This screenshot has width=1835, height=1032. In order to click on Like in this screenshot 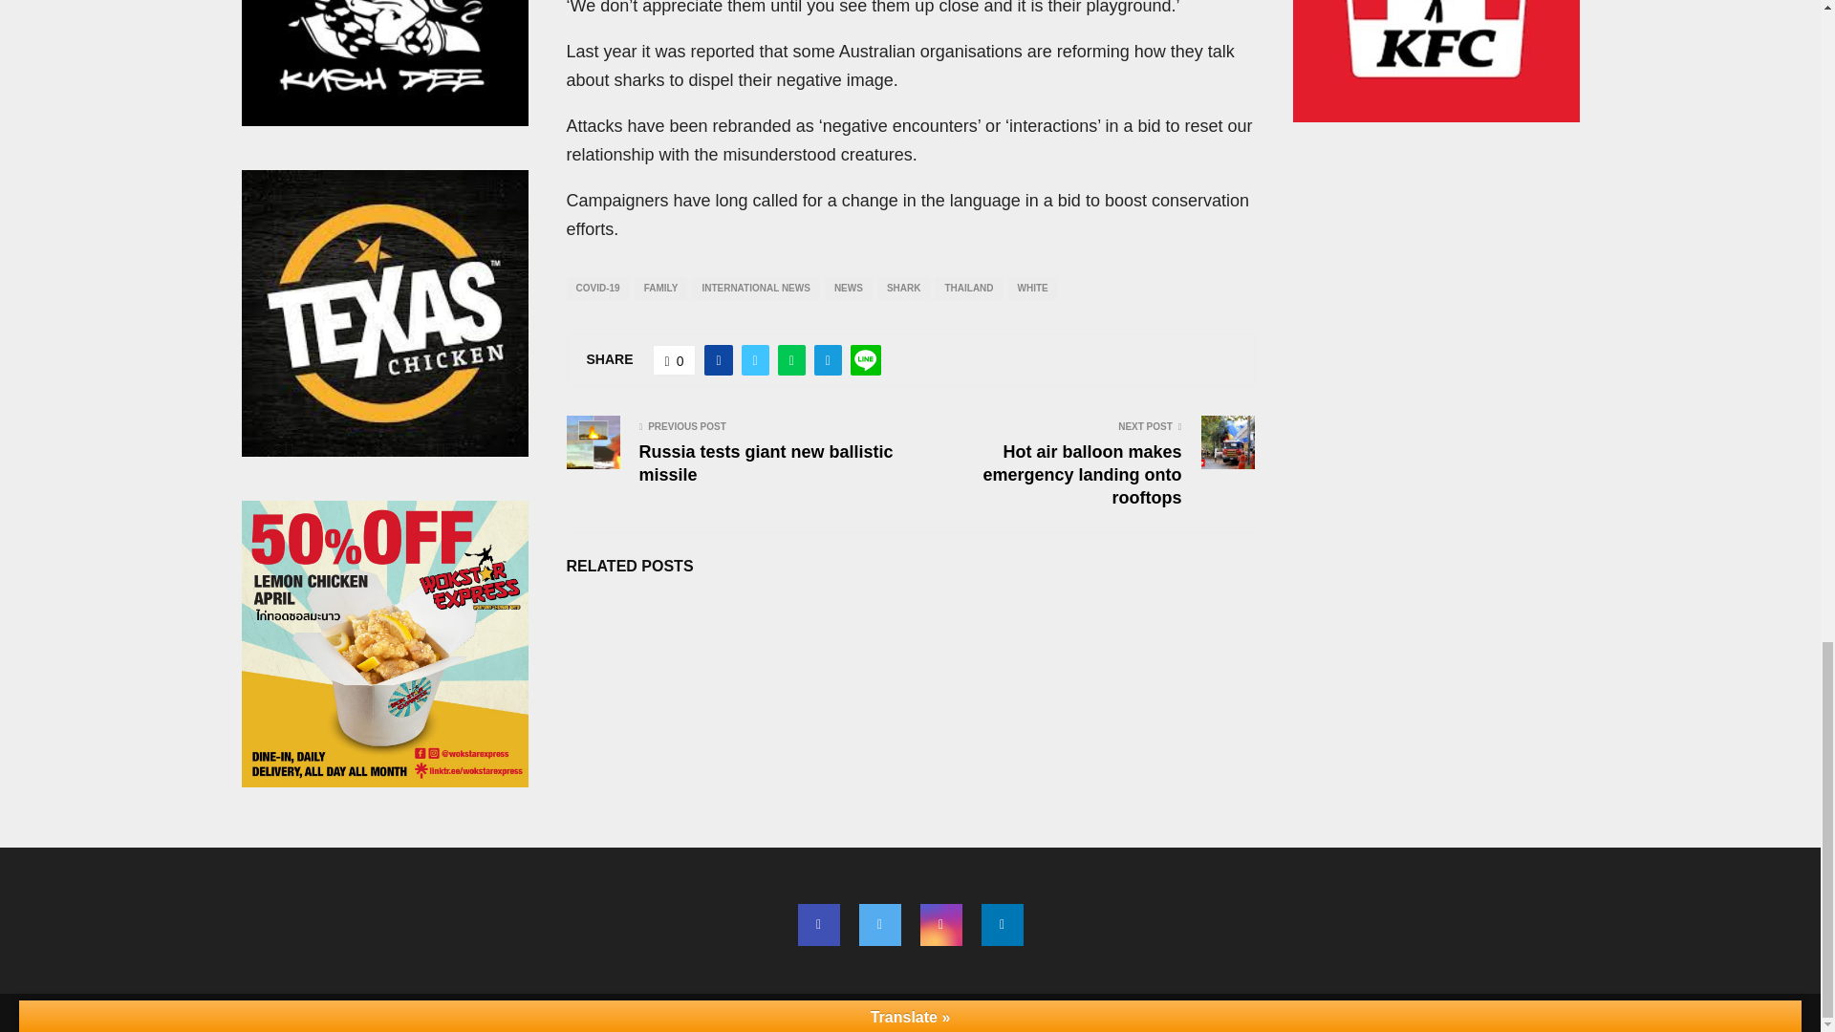, I will do `click(675, 359)`.